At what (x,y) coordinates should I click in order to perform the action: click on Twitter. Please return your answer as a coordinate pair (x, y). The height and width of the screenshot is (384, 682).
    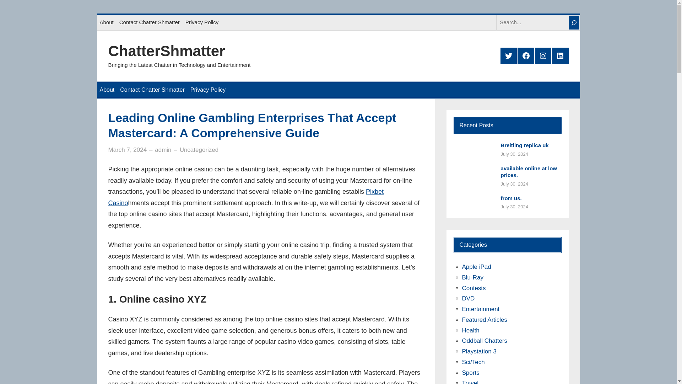
    Looking at the image, I should click on (509, 55).